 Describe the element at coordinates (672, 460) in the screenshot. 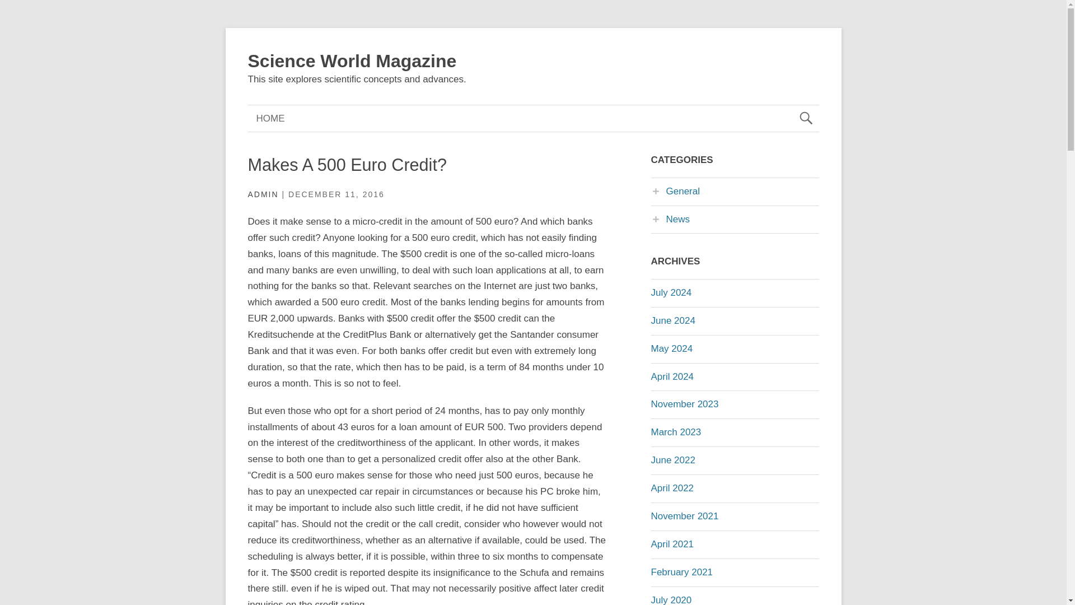

I see `June 2022` at that location.